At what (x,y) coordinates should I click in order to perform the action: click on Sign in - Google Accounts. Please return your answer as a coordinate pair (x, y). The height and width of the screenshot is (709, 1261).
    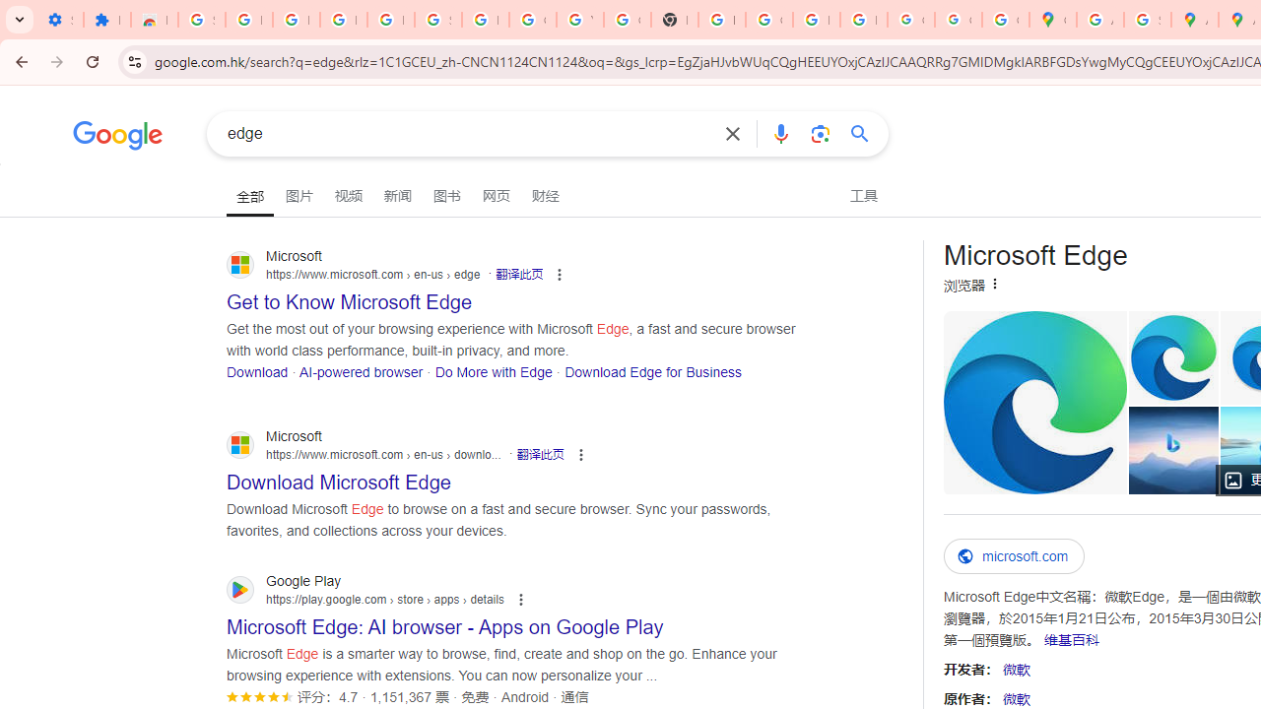
    Looking at the image, I should click on (201, 20).